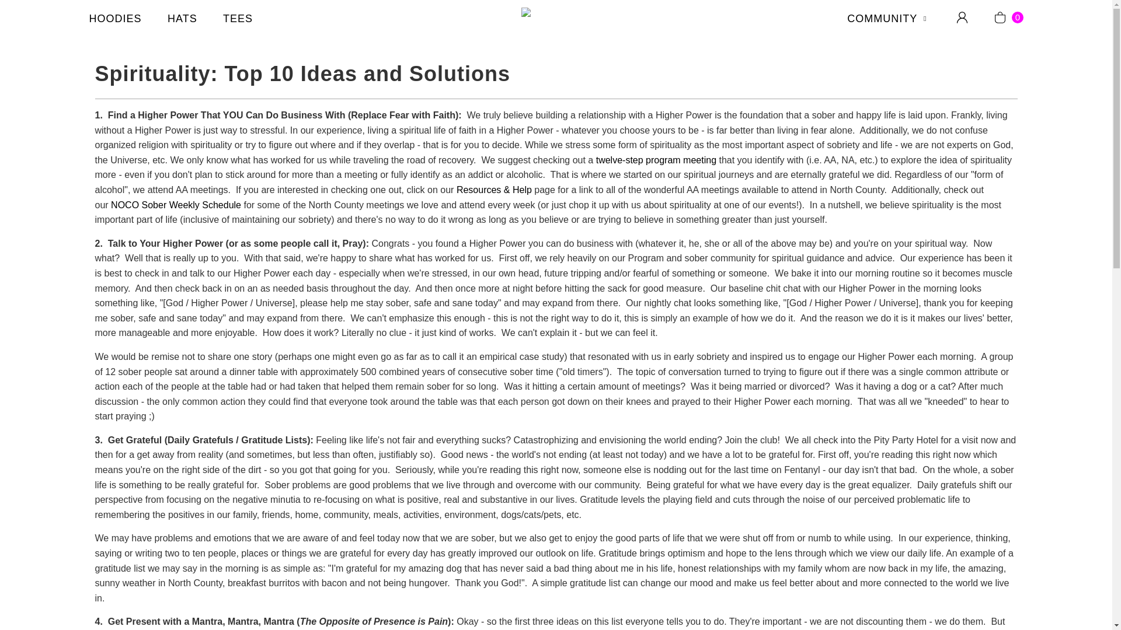 Image resolution: width=1121 pixels, height=630 pixels. I want to click on twelve-step program meeting, so click(656, 160).